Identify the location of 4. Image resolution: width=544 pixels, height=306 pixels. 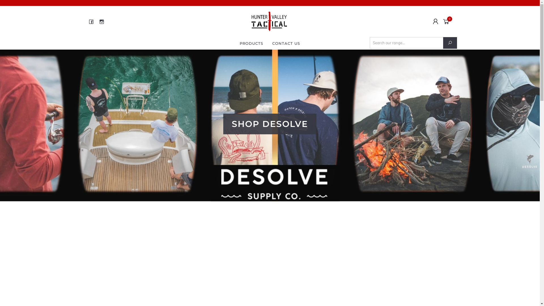
(278, 193).